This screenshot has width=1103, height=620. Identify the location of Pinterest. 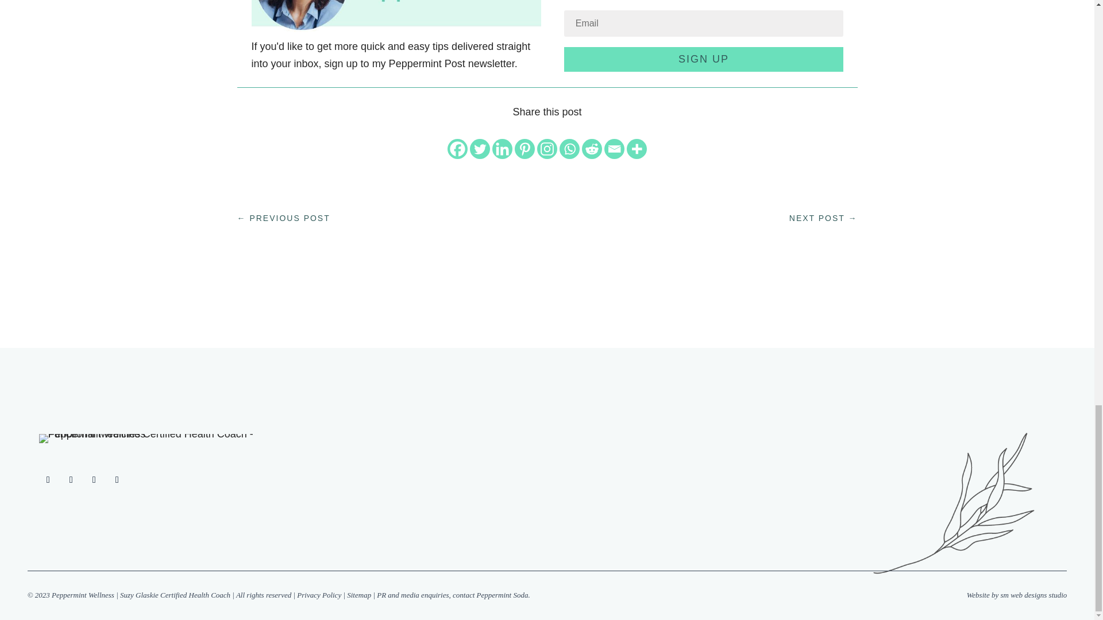
(525, 148).